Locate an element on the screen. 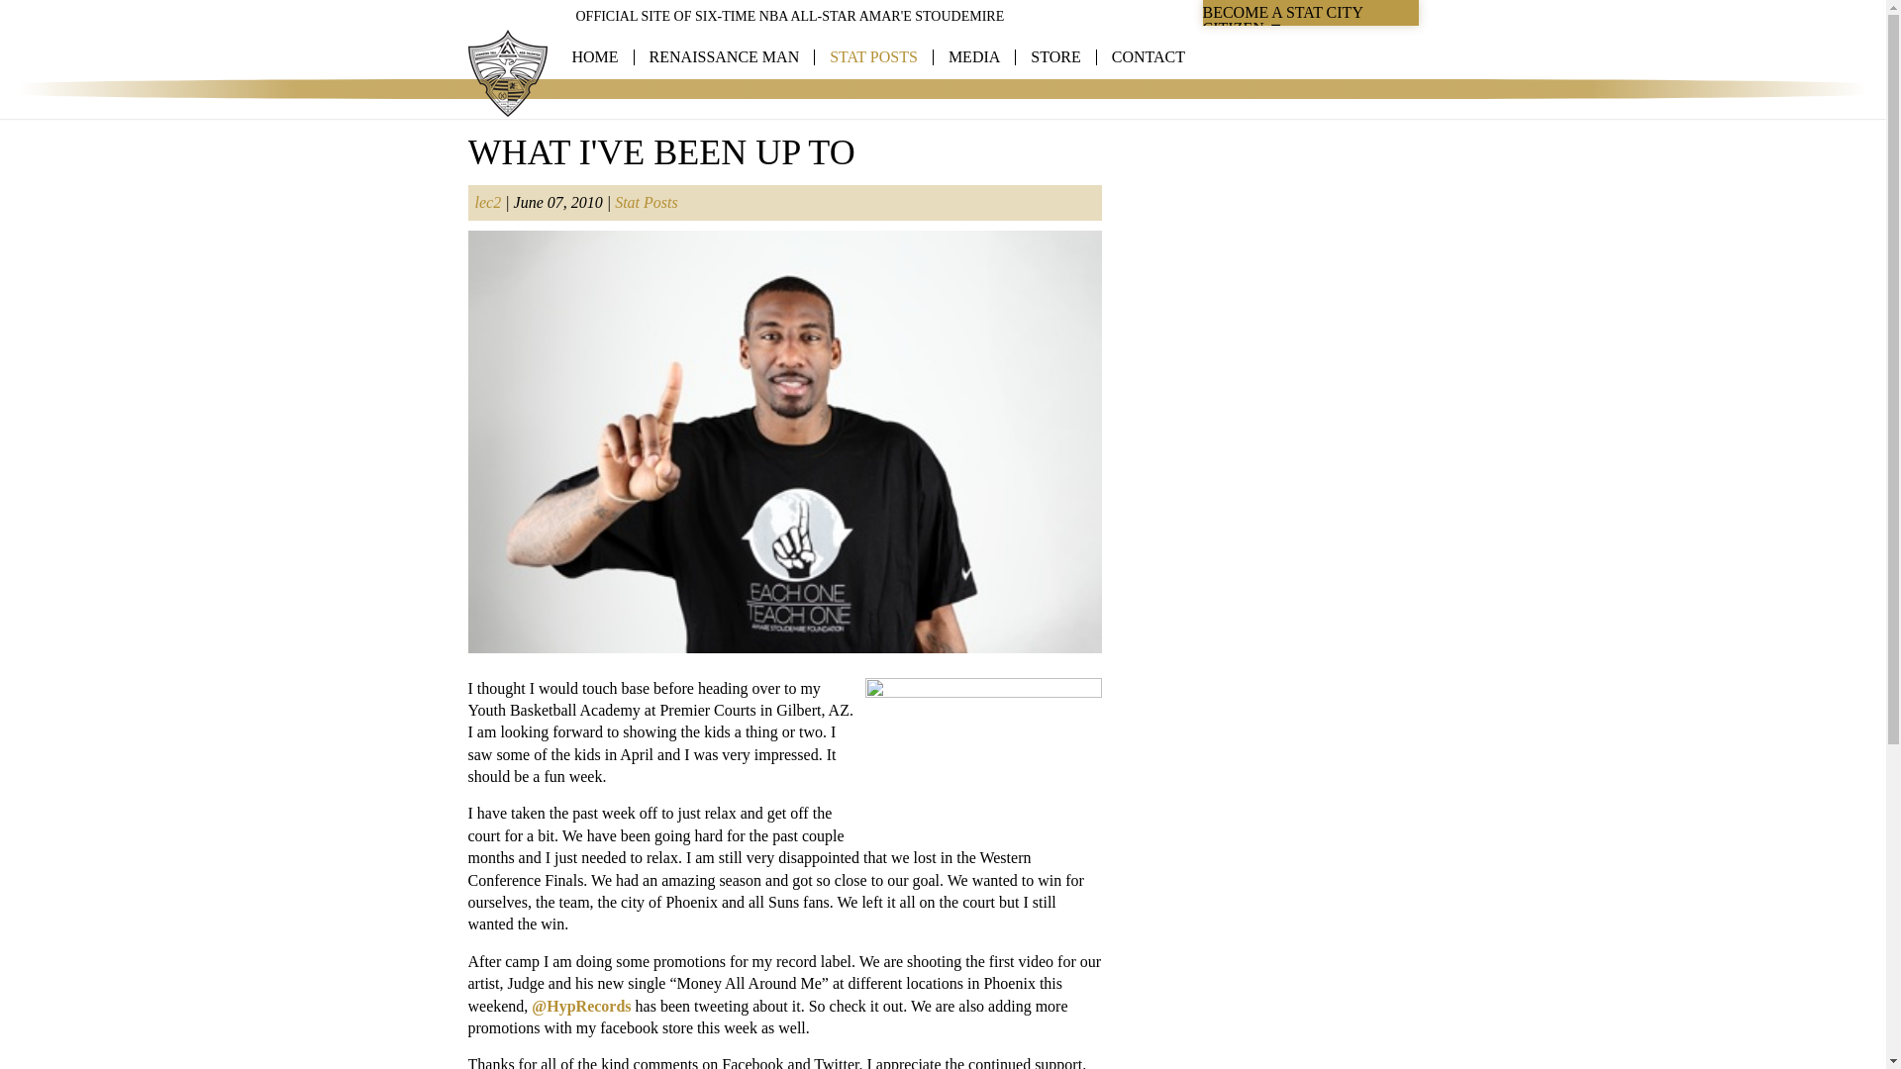  Amar'e Stoudemire is located at coordinates (507, 73).